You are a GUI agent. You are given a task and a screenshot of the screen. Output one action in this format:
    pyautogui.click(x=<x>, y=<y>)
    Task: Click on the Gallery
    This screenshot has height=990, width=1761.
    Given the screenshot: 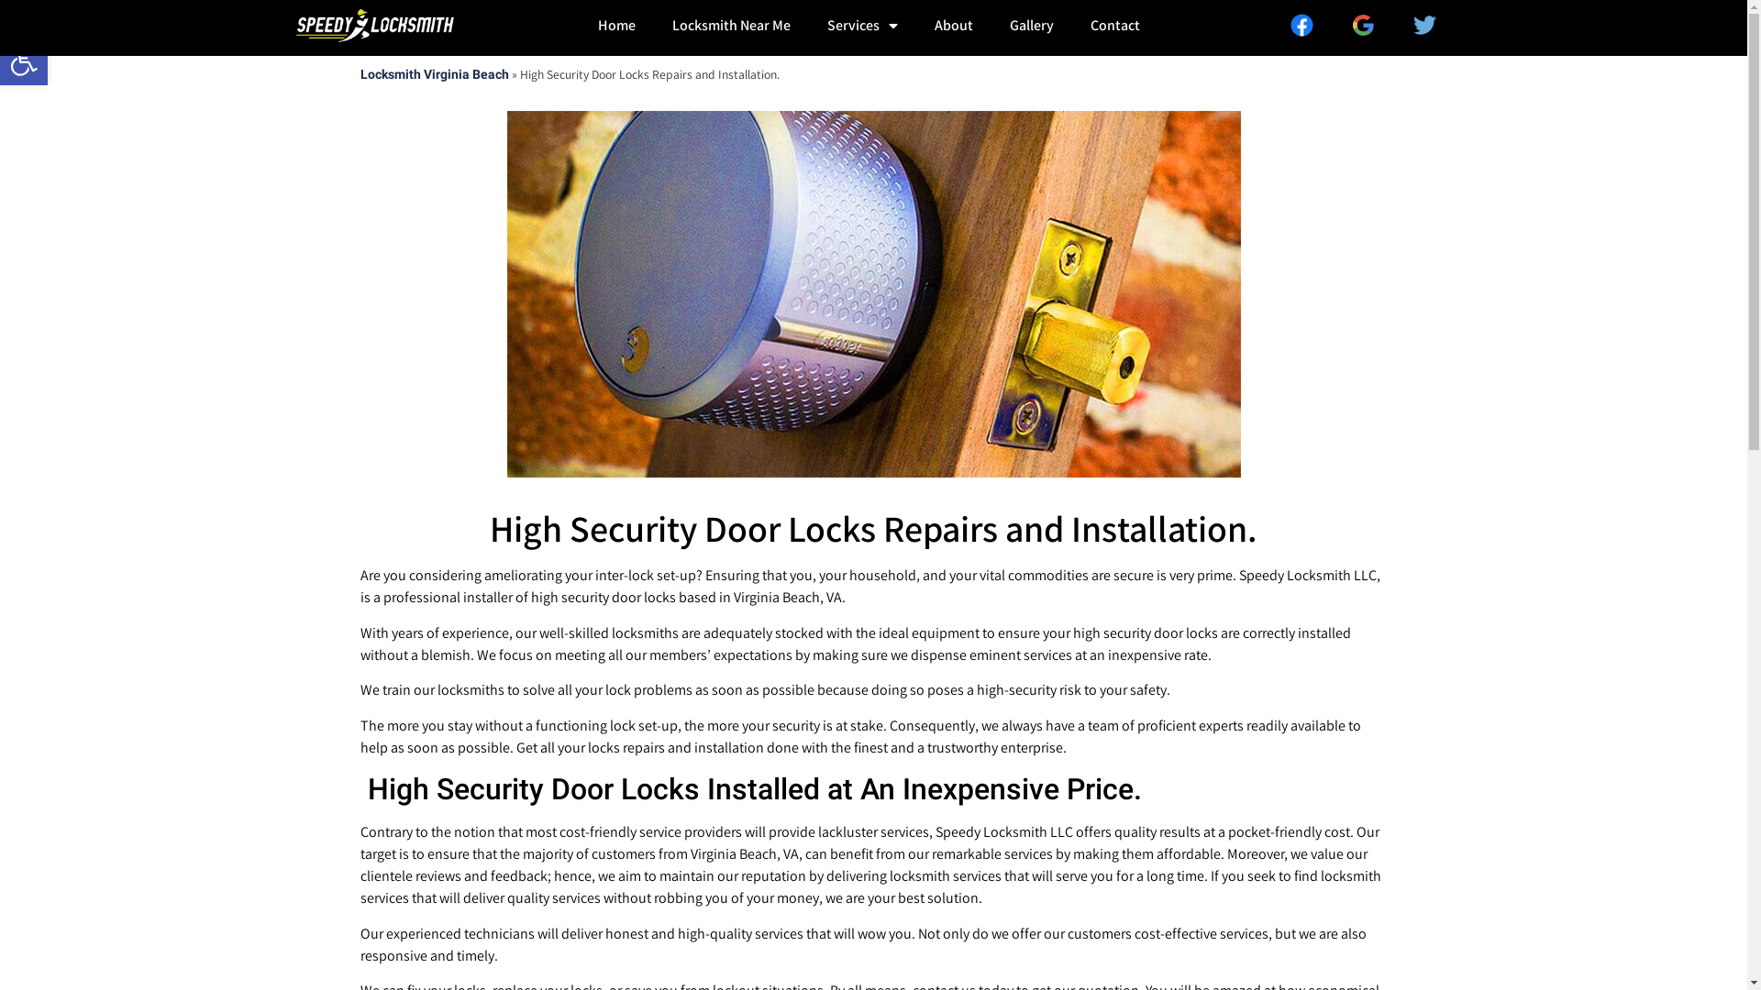 What is the action you would take?
    pyautogui.click(x=1032, y=26)
    